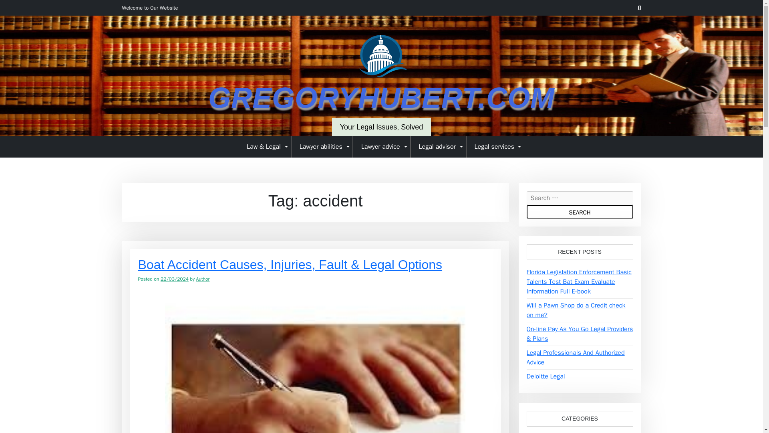 This screenshot has height=433, width=769. I want to click on Lawyer advice, so click(382, 146).